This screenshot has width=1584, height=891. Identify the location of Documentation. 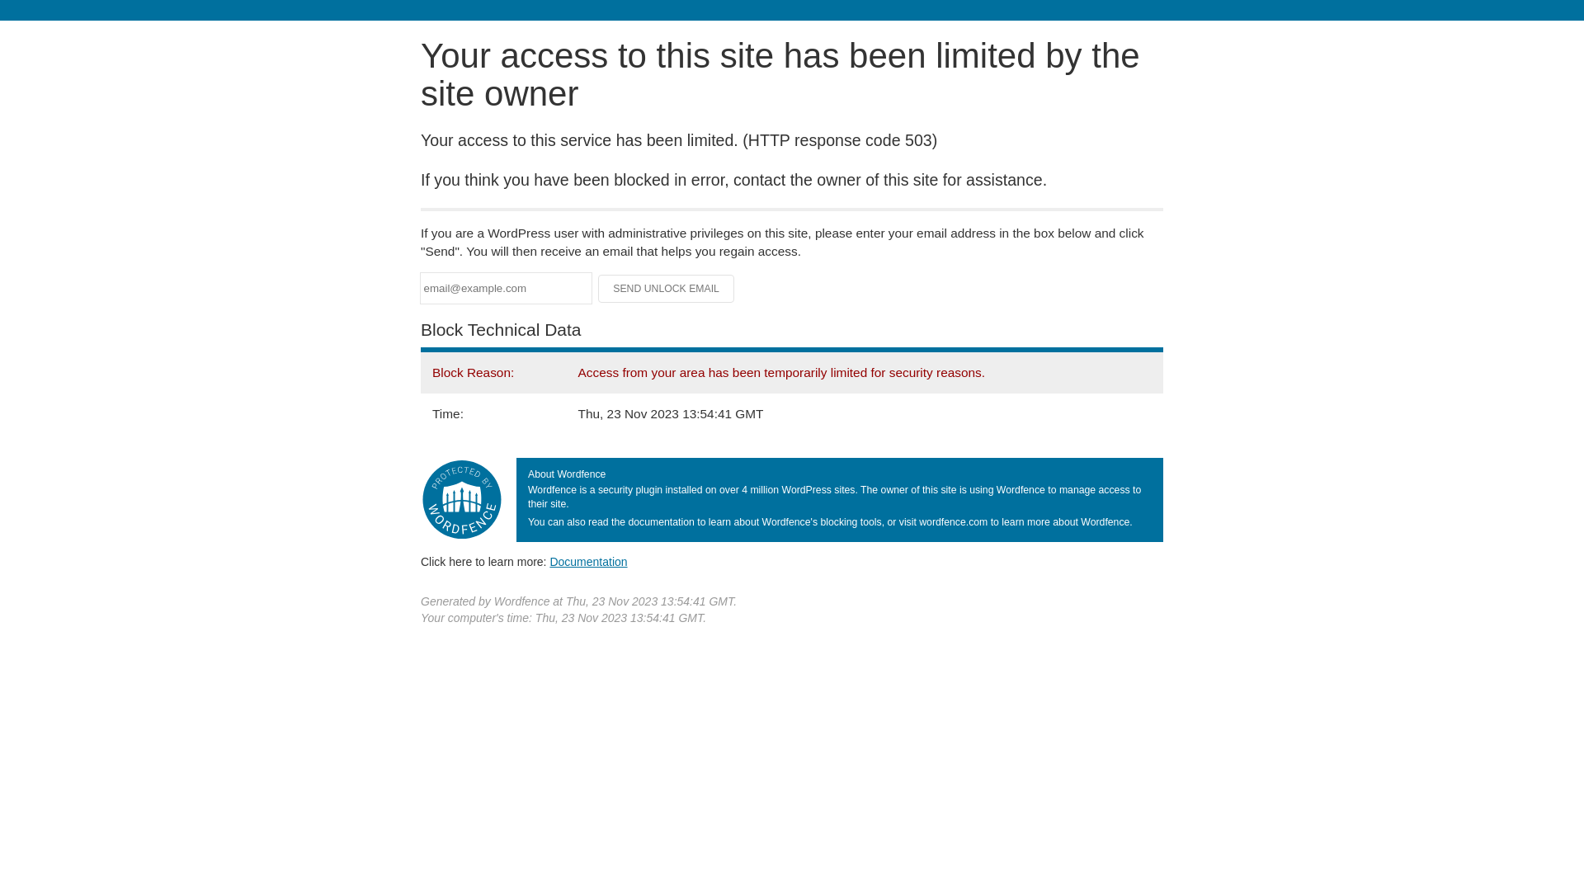
(588, 562).